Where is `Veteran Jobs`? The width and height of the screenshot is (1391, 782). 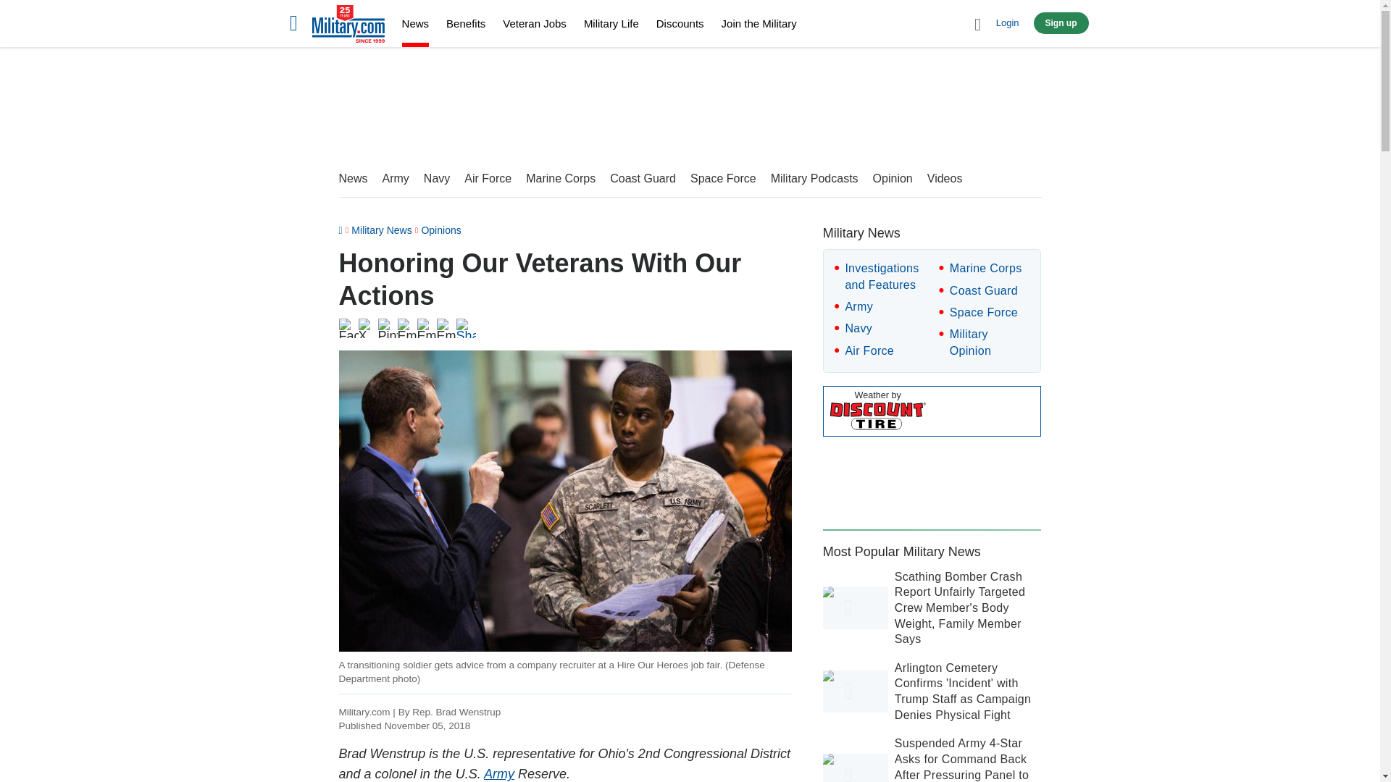
Veteran Jobs is located at coordinates (534, 23).